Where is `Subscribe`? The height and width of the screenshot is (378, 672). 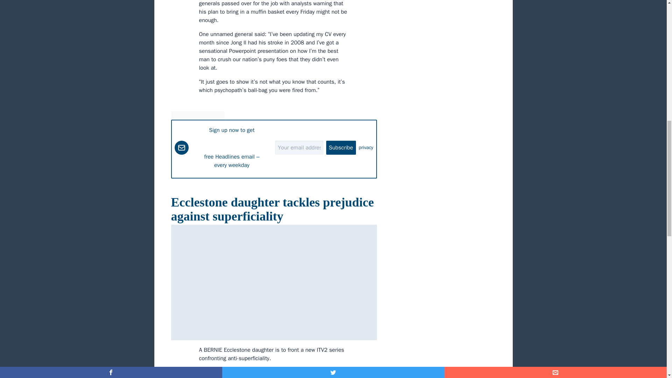
Subscribe is located at coordinates (341, 147).